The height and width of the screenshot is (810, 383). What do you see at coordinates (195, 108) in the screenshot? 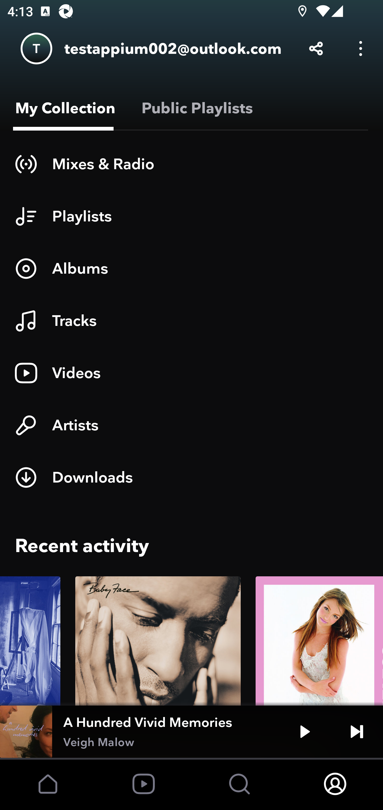
I see `Public Playlists` at bounding box center [195, 108].